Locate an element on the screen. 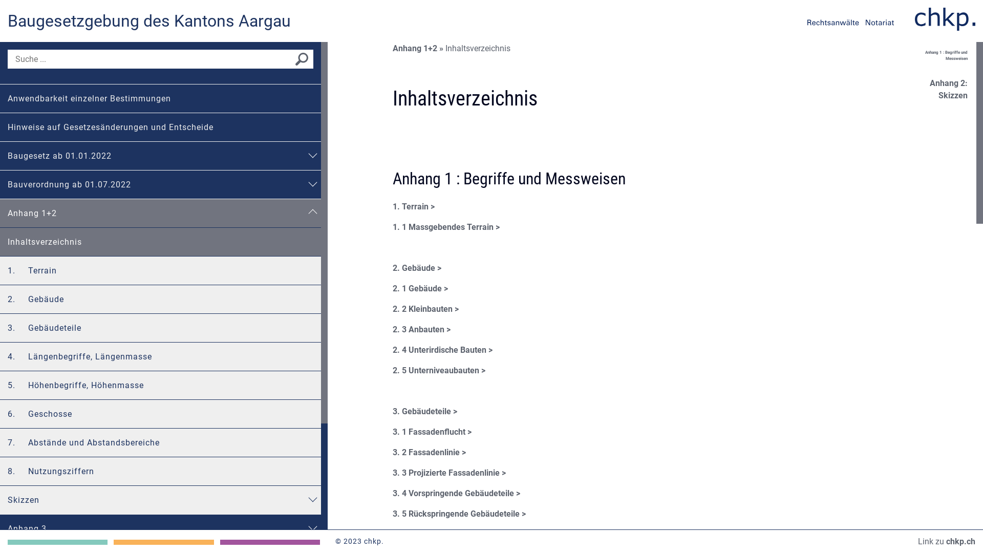 The width and height of the screenshot is (983, 553). Anhang 1+2 is located at coordinates (419, 48).